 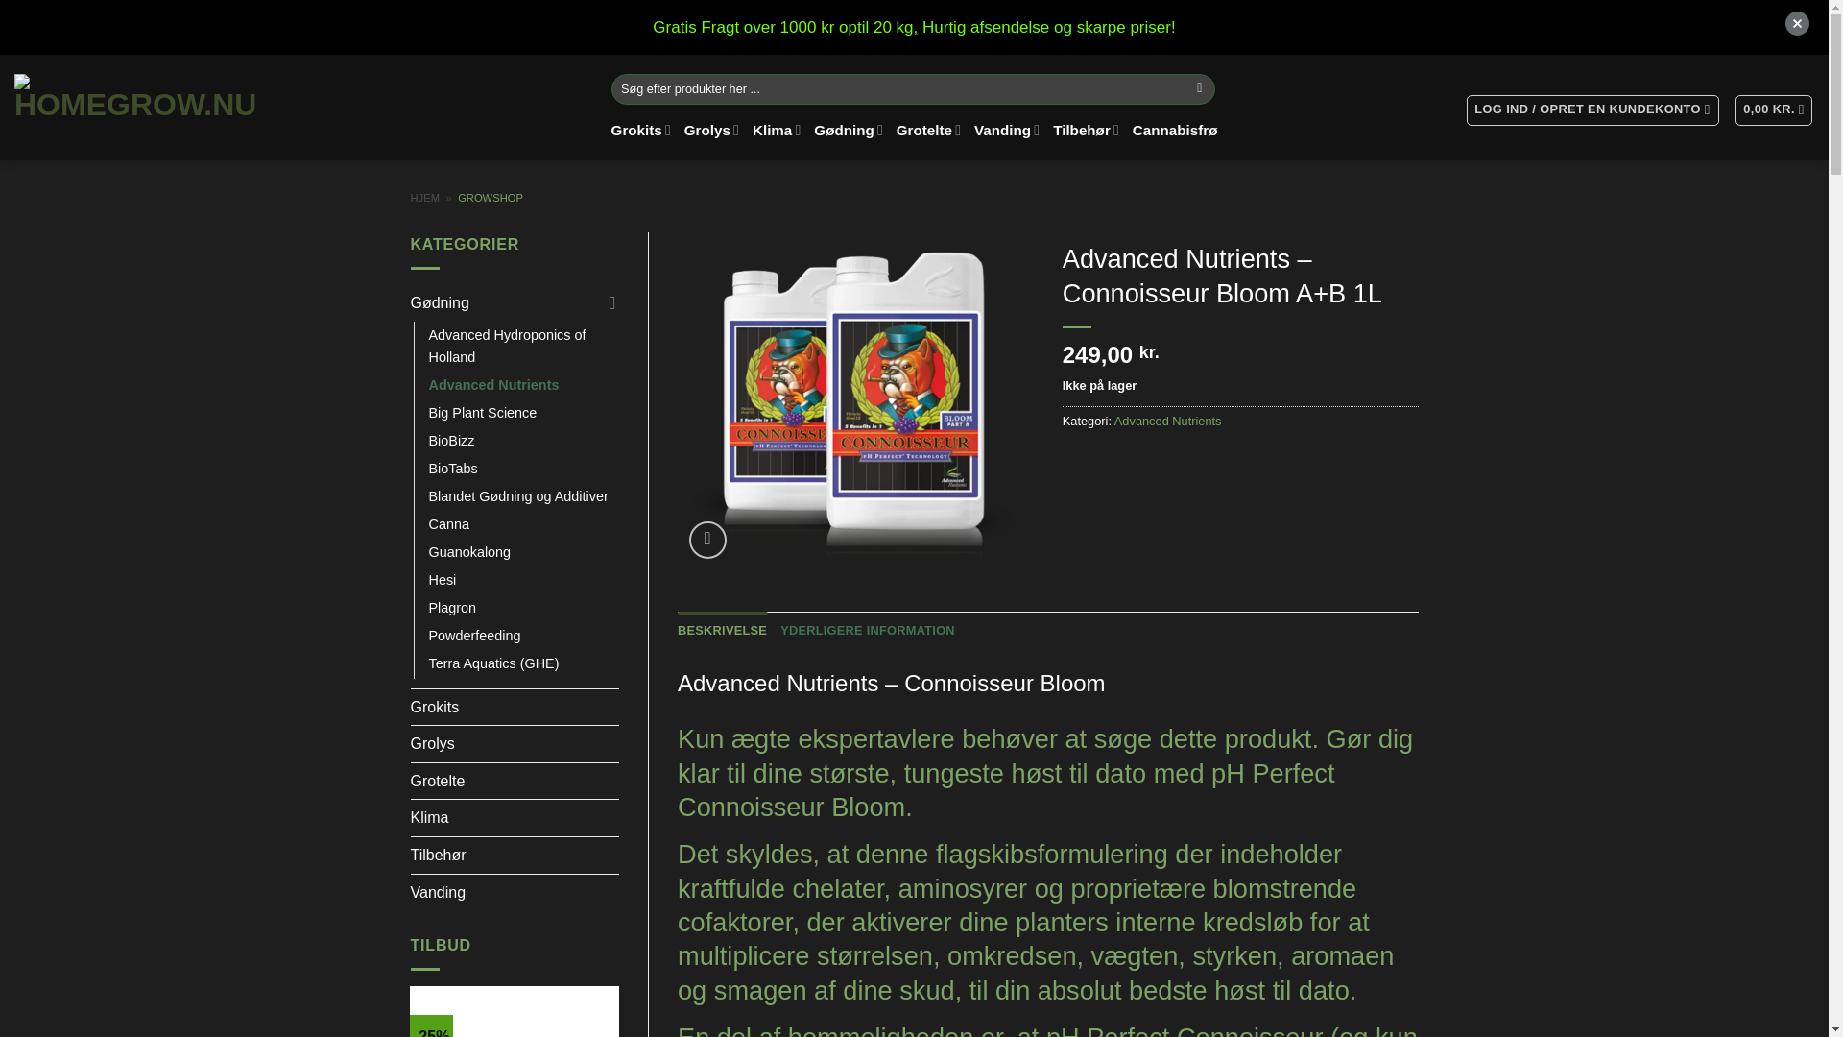 I want to click on Grolys, so click(x=710, y=131).